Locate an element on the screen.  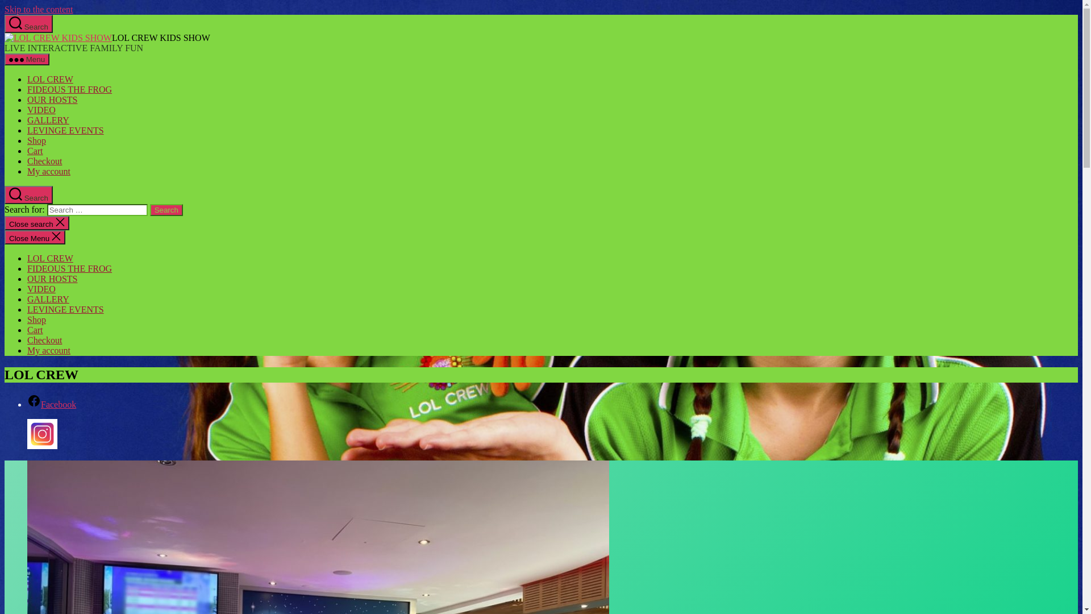
LEVINGE EVENTS is located at coordinates (66, 309).